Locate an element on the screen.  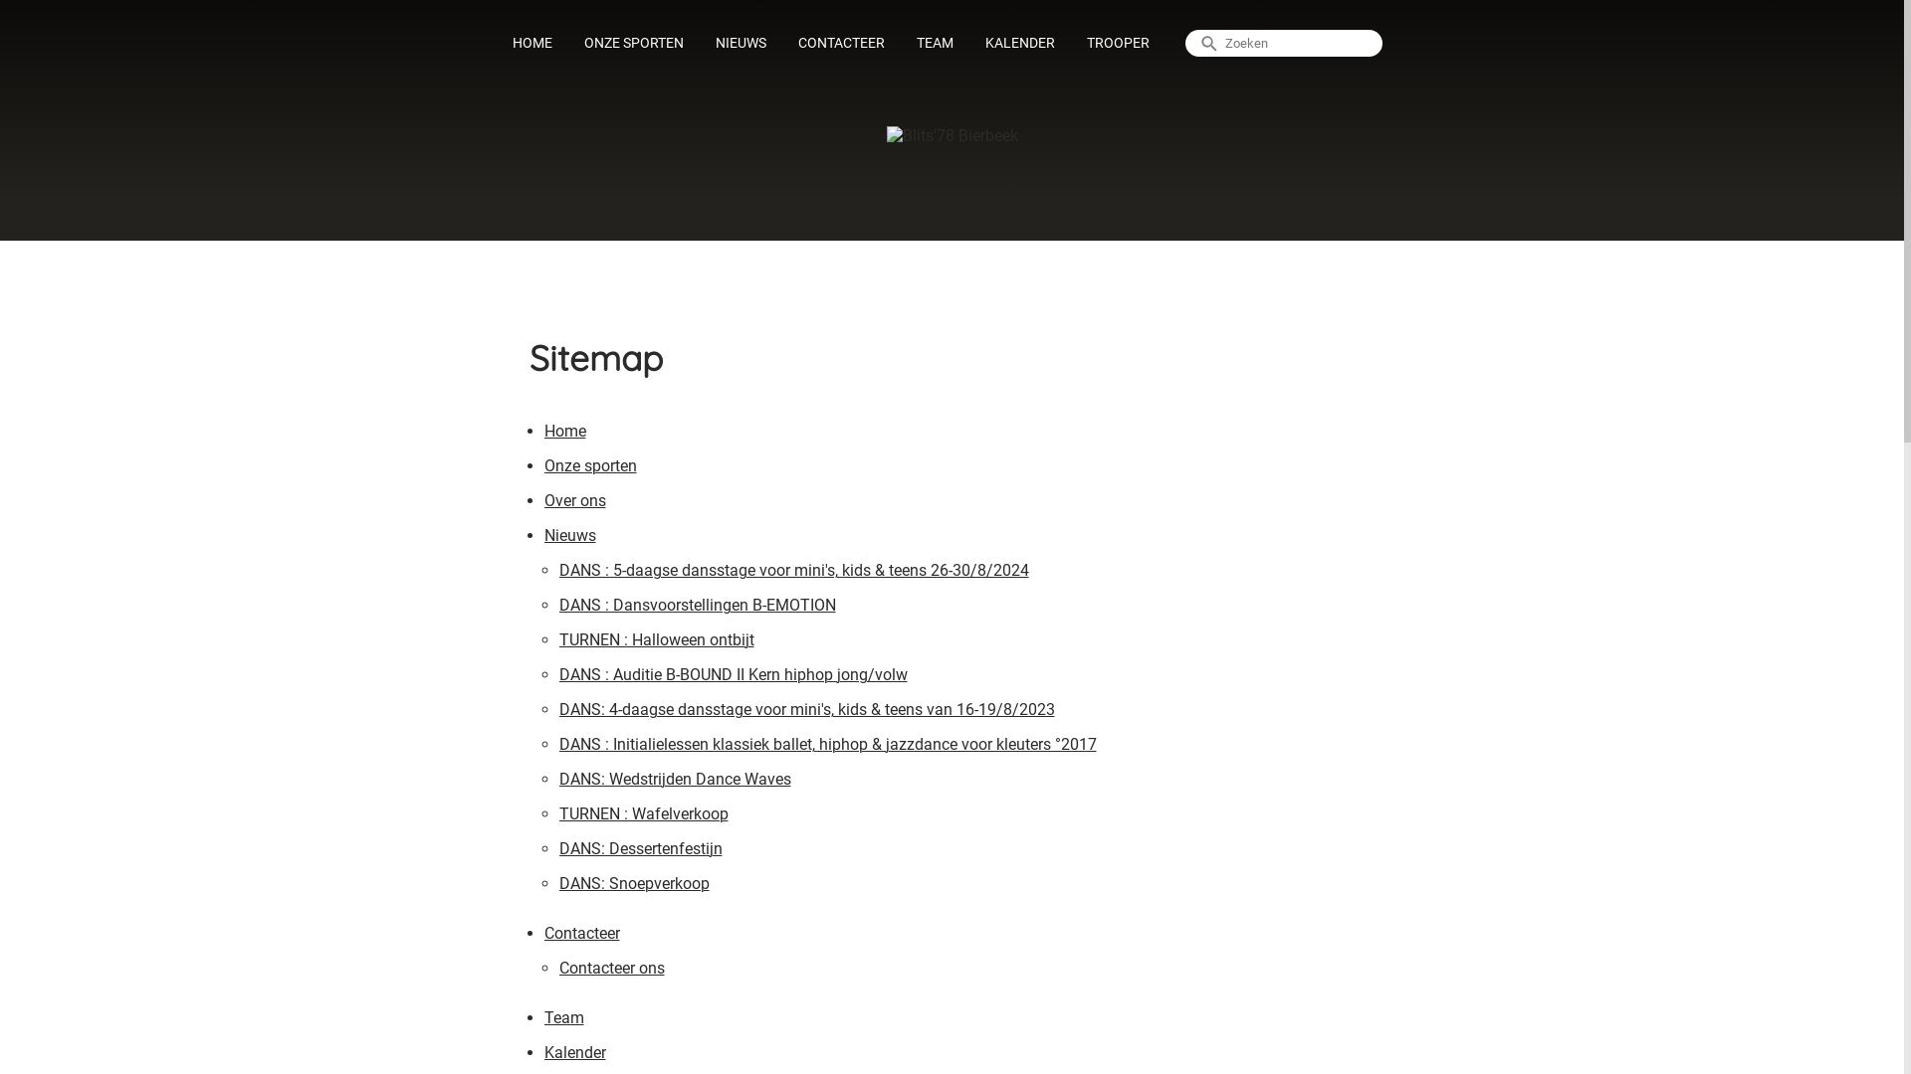
Over ons is located at coordinates (574, 503).